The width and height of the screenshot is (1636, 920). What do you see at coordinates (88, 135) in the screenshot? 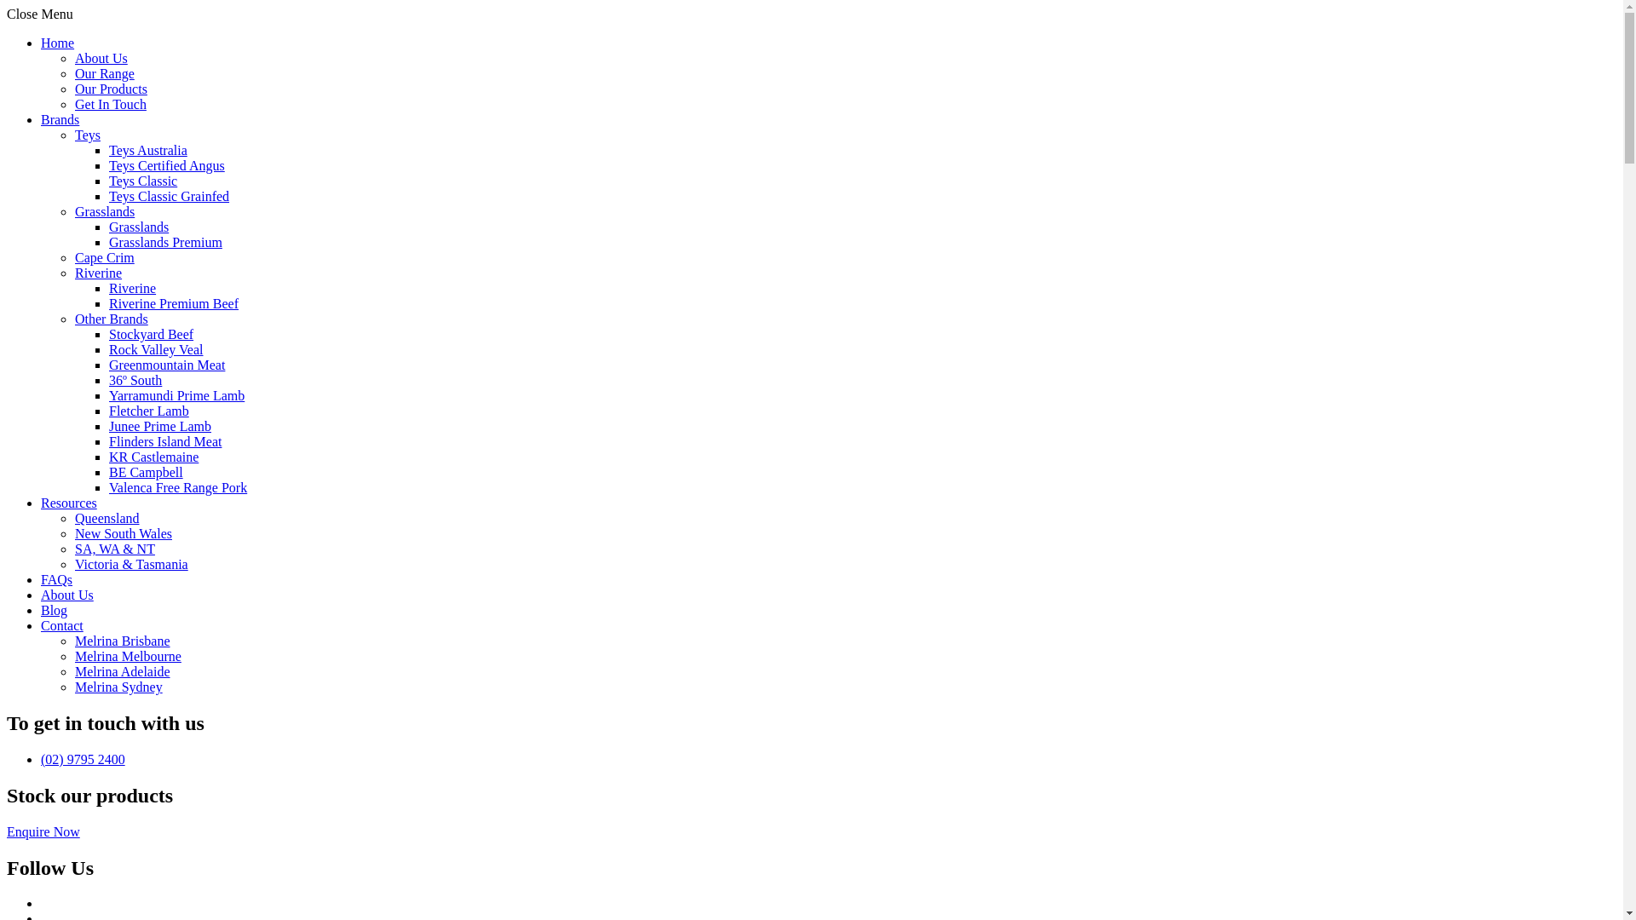
I see `Teys` at bounding box center [88, 135].